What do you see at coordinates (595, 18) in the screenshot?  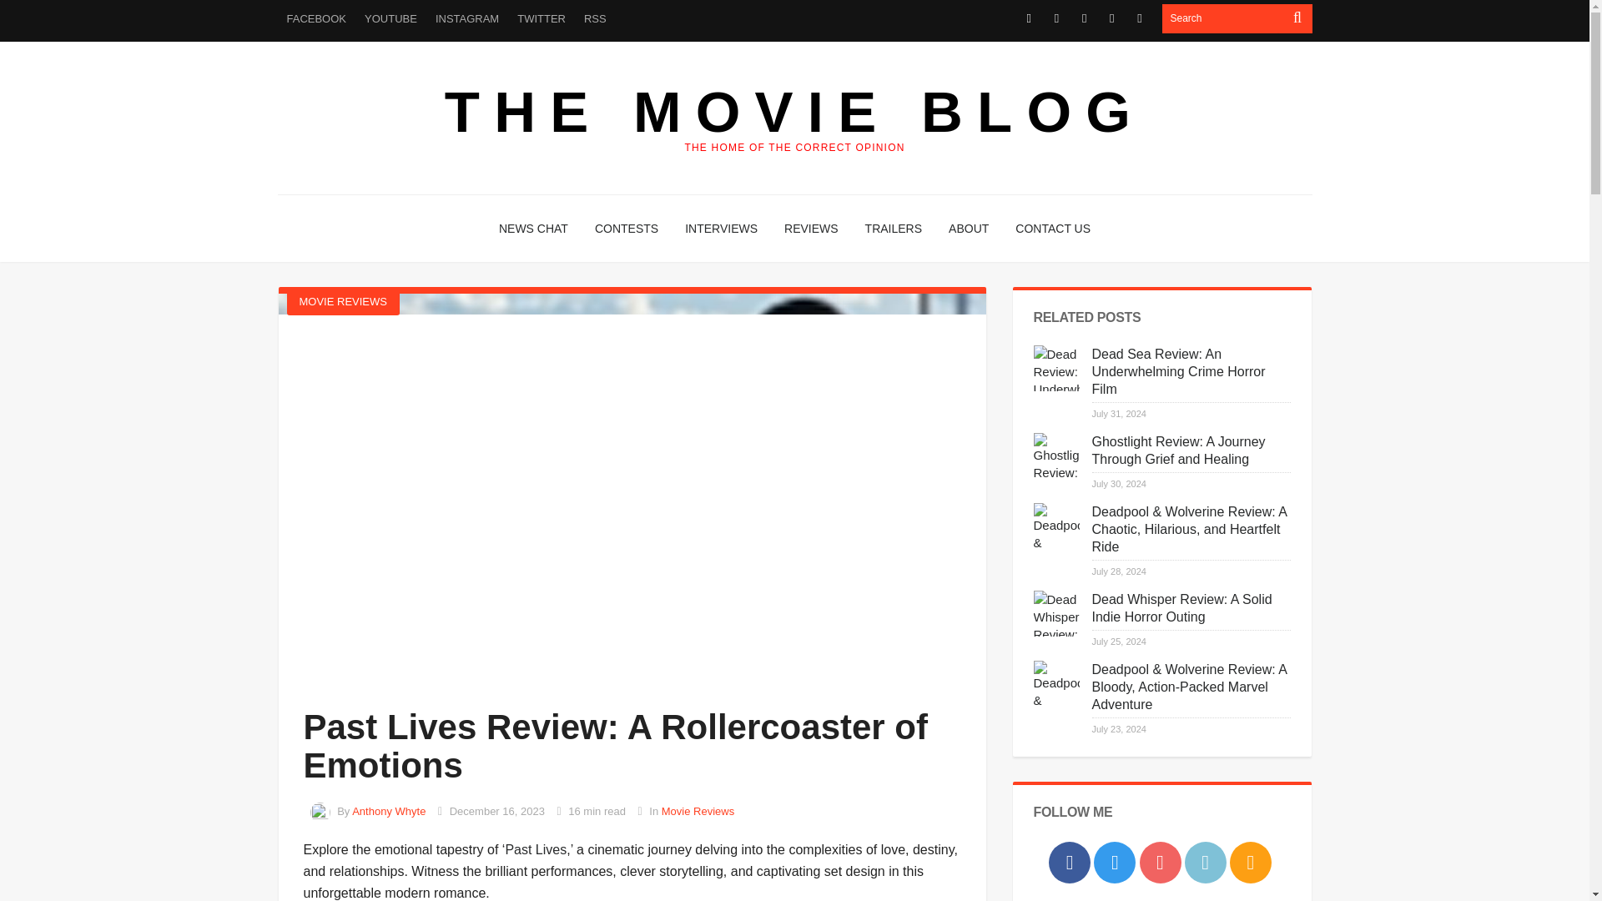 I see `RSS` at bounding box center [595, 18].